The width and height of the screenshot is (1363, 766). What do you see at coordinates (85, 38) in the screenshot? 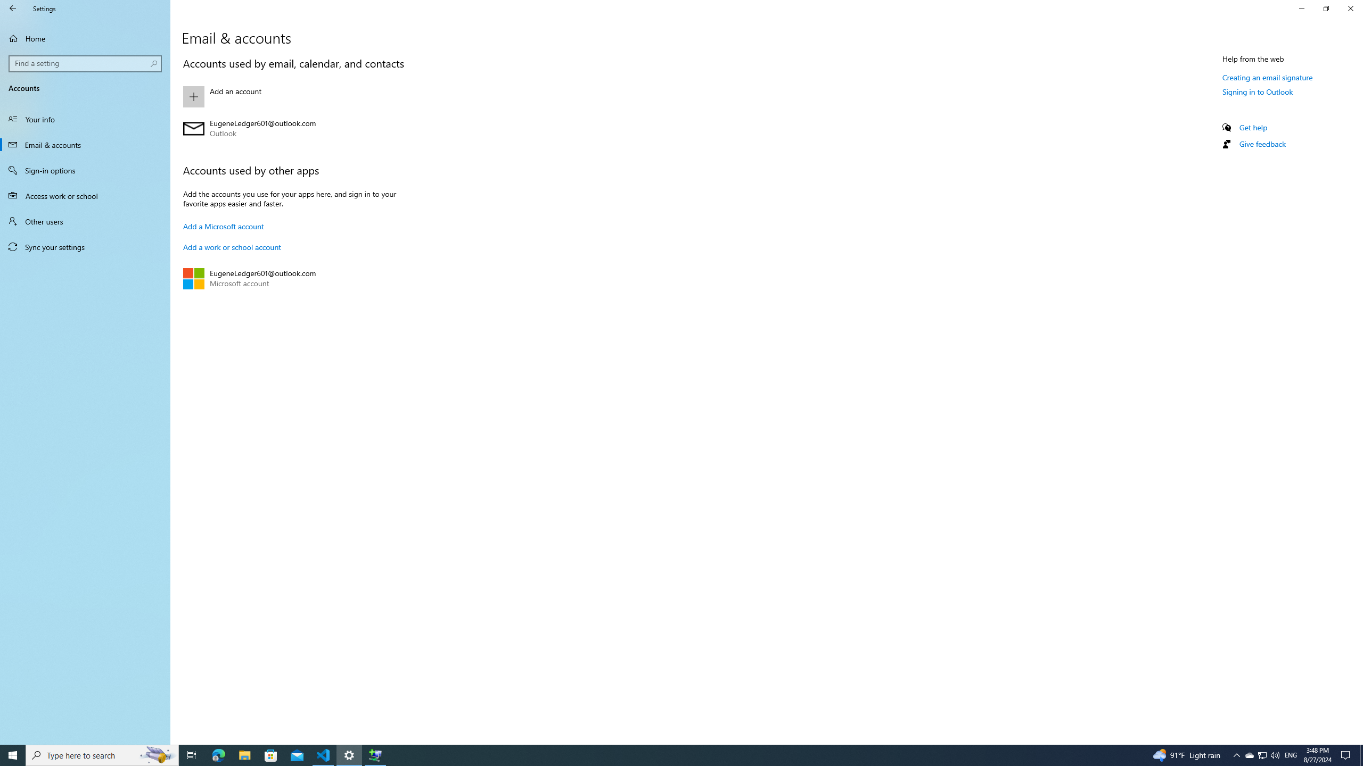
I see `Home` at bounding box center [85, 38].